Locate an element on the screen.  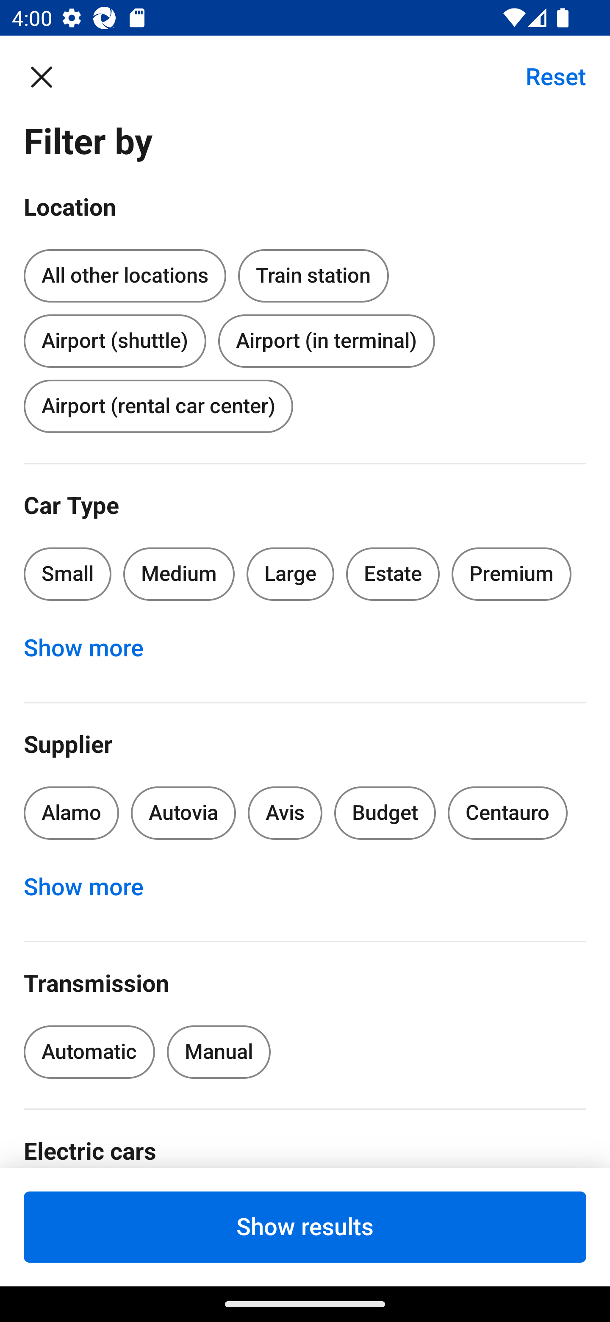
All other locations is located at coordinates (125, 276).